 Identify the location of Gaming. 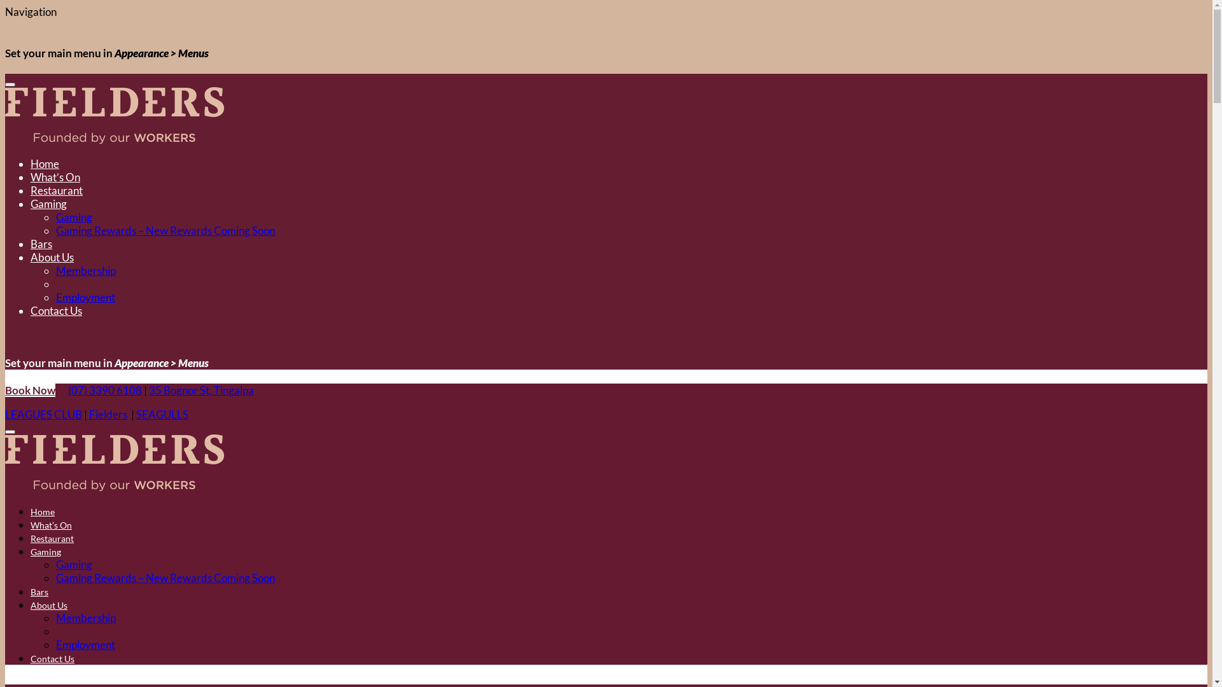
(48, 204).